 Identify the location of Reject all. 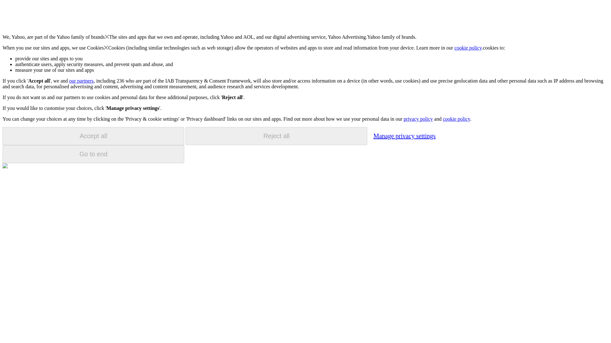
(276, 136).